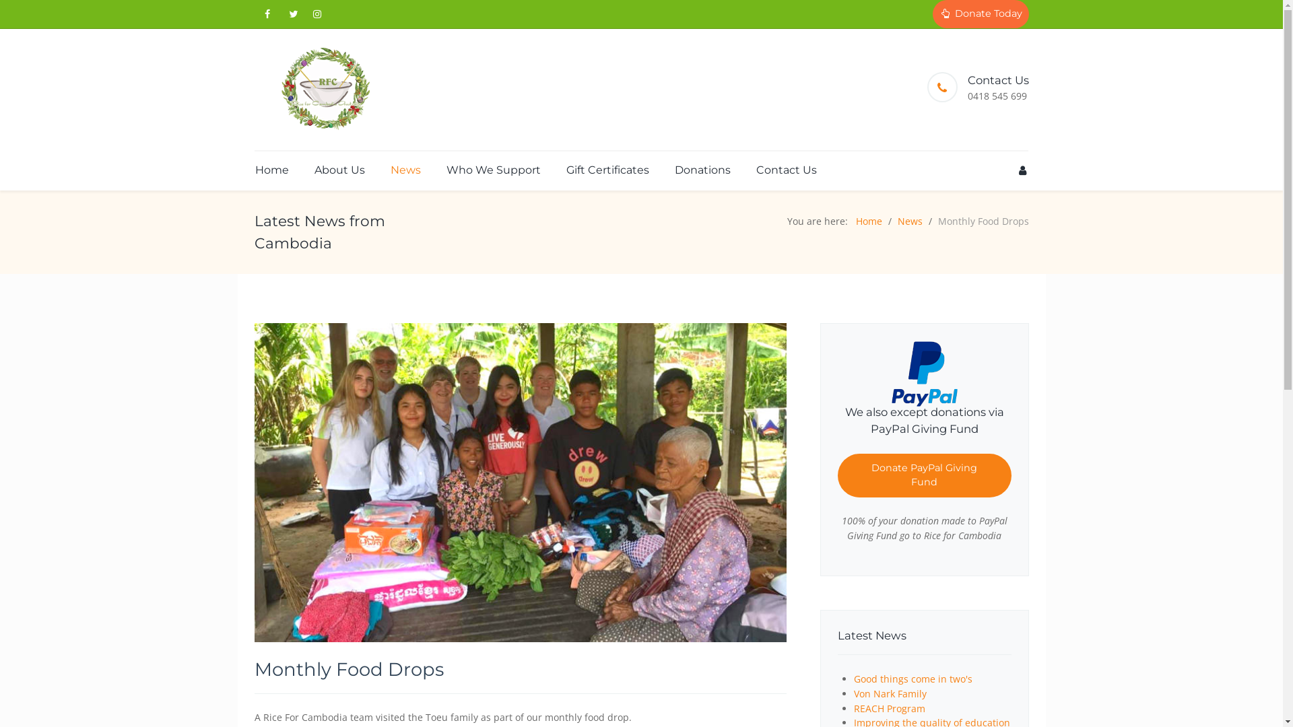  I want to click on REACH Program, so click(890, 708).